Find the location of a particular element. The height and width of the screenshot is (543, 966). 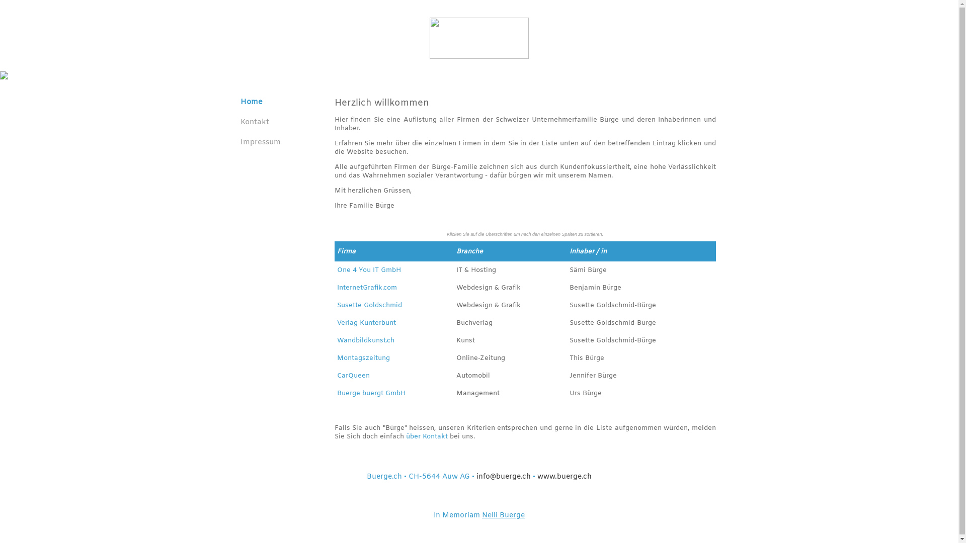

One 4 You IT GmbH is located at coordinates (369, 270).